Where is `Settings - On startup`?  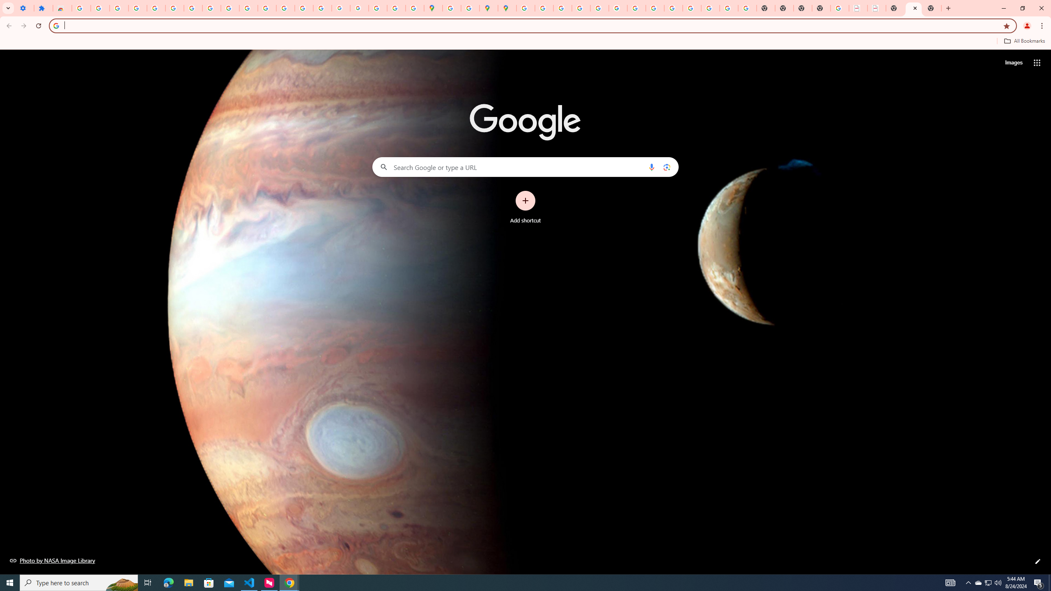 Settings - On startup is located at coordinates (25, 8).